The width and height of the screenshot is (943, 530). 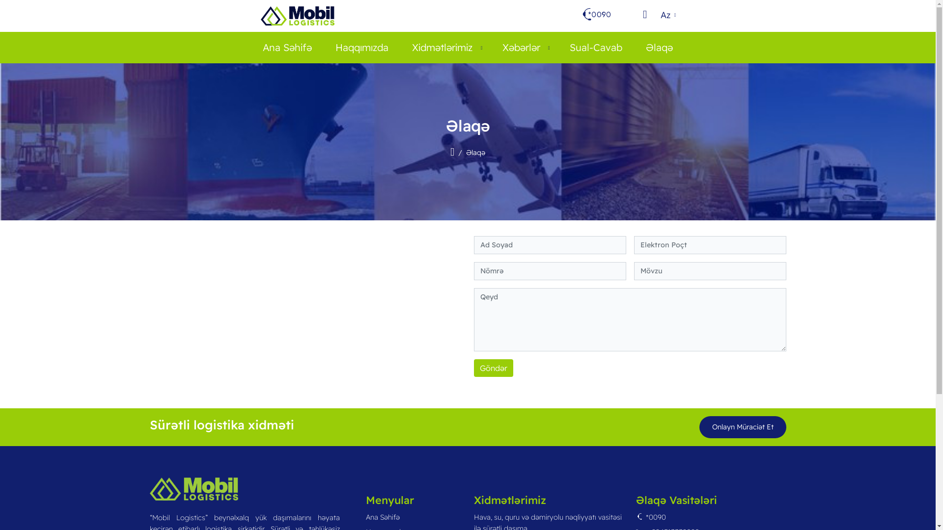 I want to click on Sual-Cavab, so click(x=596, y=48).